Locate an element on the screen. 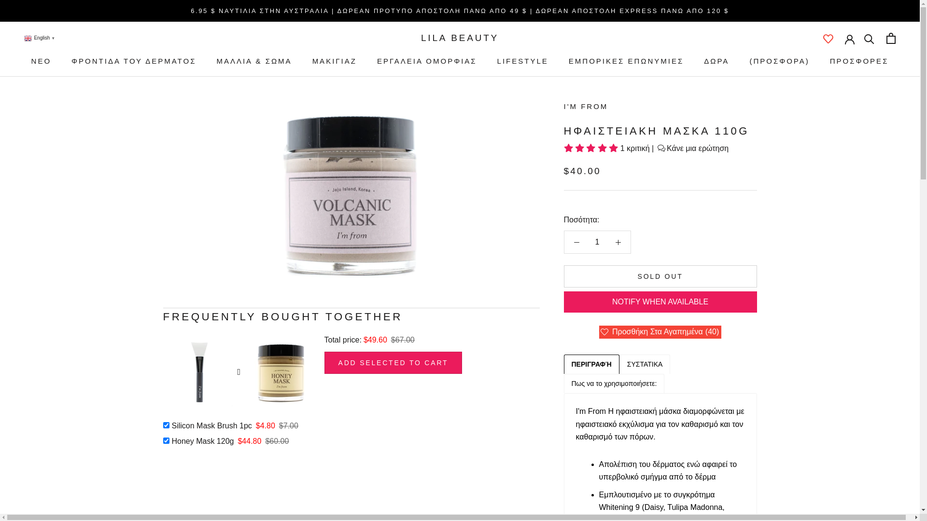 Image resolution: width=927 pixels, height=521 pixels. Silicon Mask Brush 1pc is located at coordinates (211, 425).